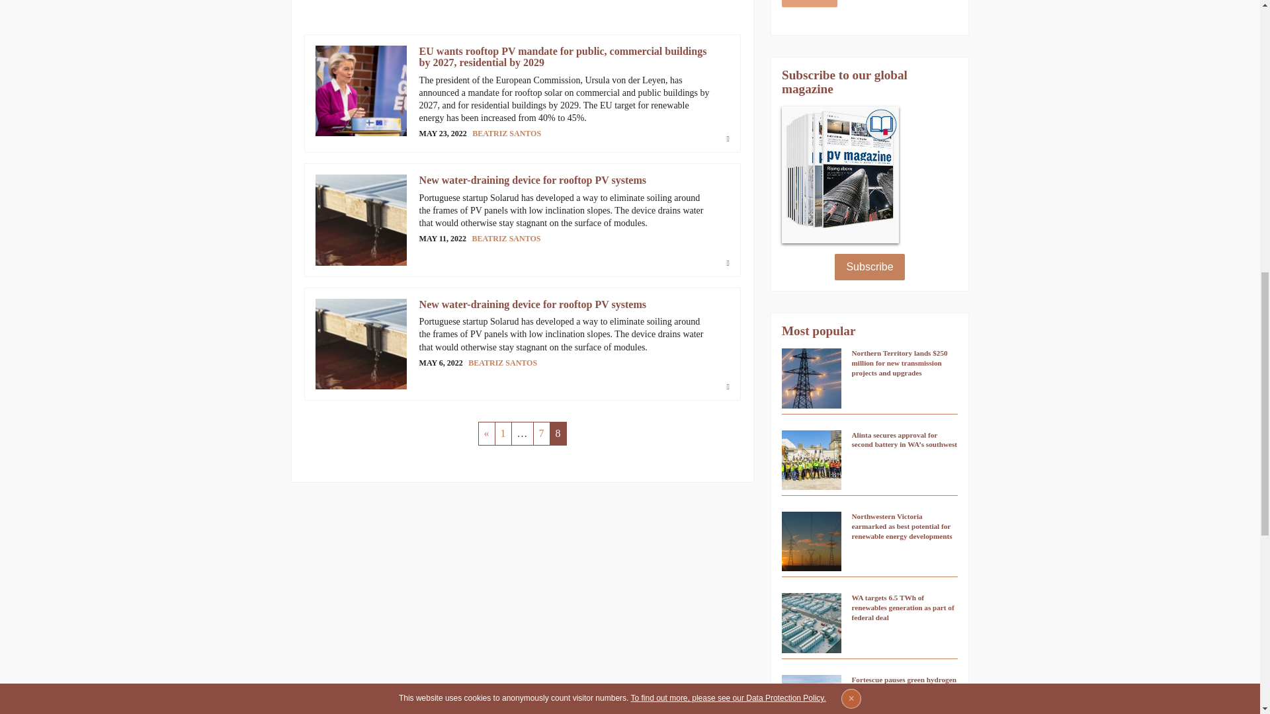  Describe the element at coordinates (442, 239) in the screenshot. I see `Wednesday, May 11, 2022, 7:43 am` at that location.